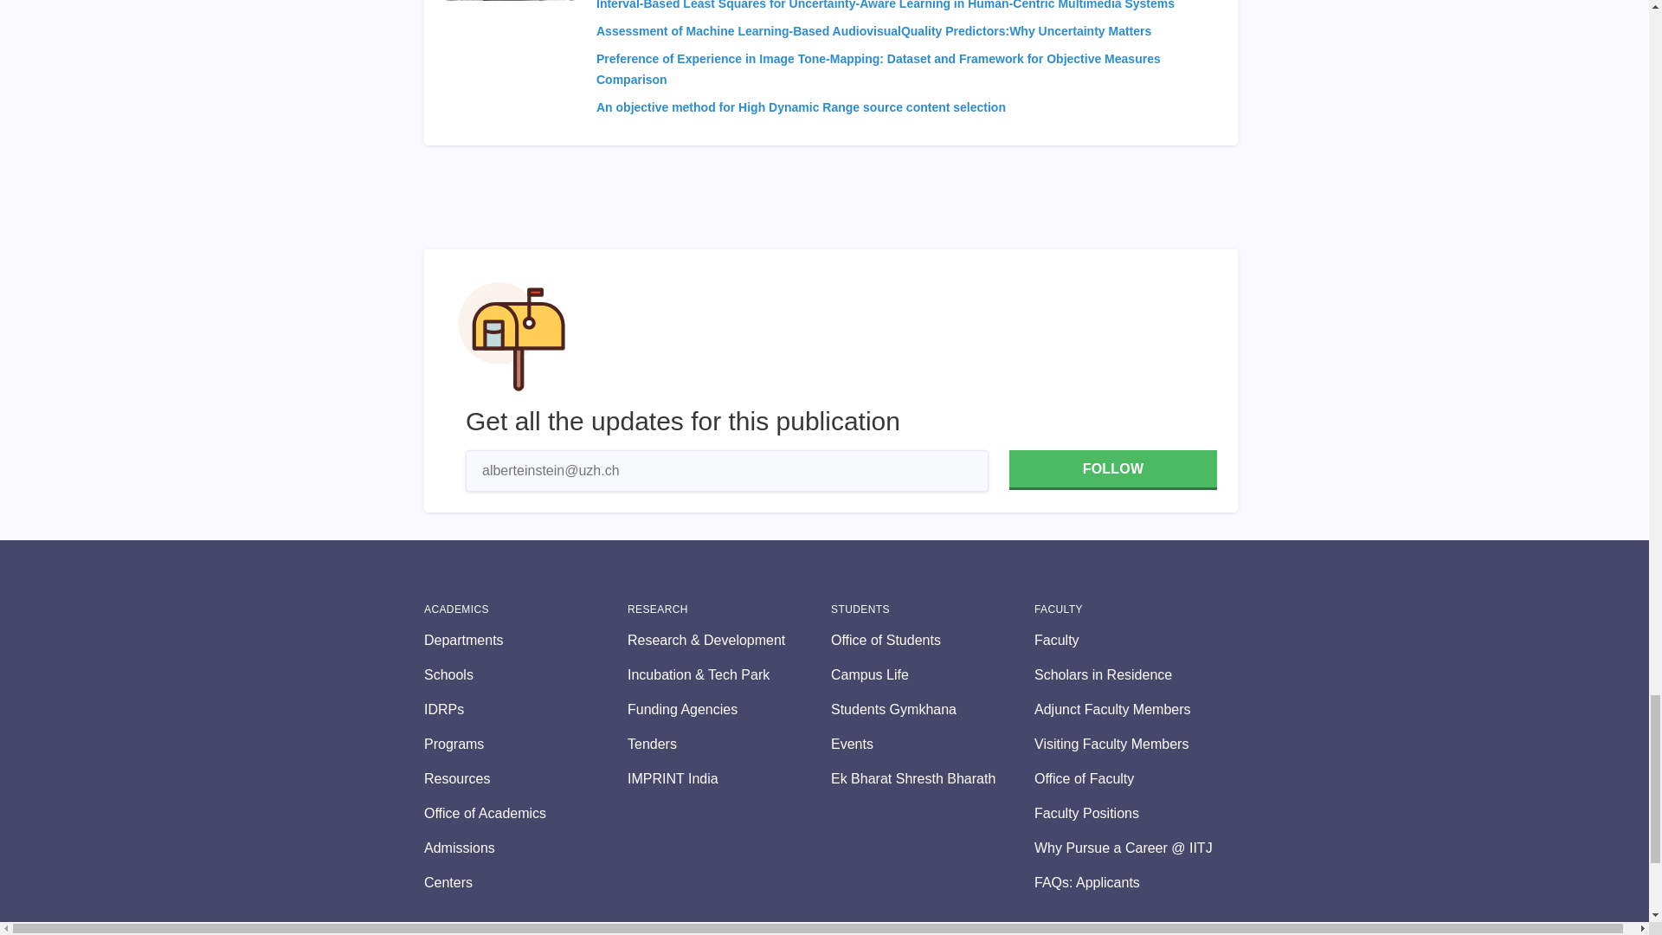 This screenshot has height=935, width=1662. I want to click on Departments, so click(525, 640).